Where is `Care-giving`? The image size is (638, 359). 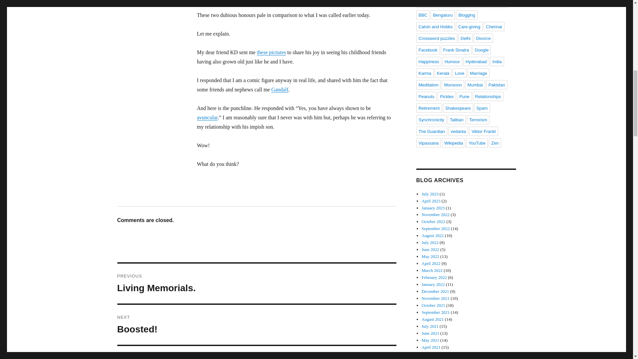 Care-giving is located at coordinates (257, 283).